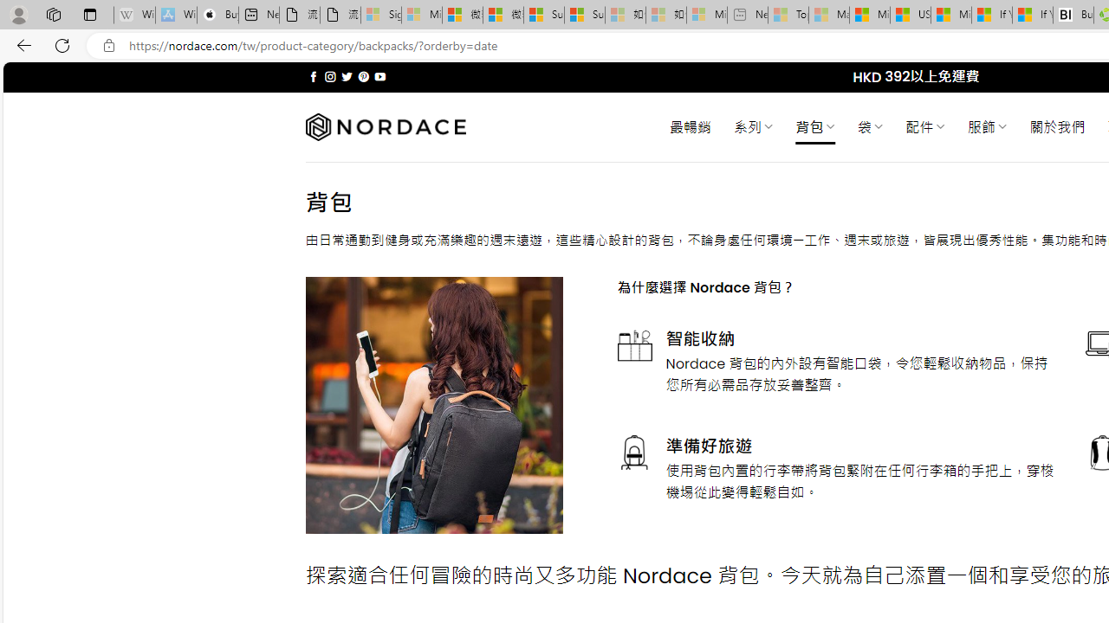 The height and width of the screenshot is (623, 1109). Describe the element at coordinates (379, 76) in the screenshot. I see `Follow on YouTube` at that location.